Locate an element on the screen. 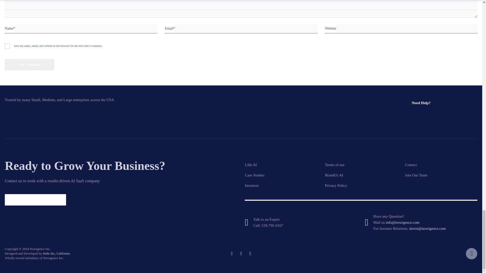 The height and width of the screenshot is (273, 486). Post Comment is located at coordinates (29, 64).